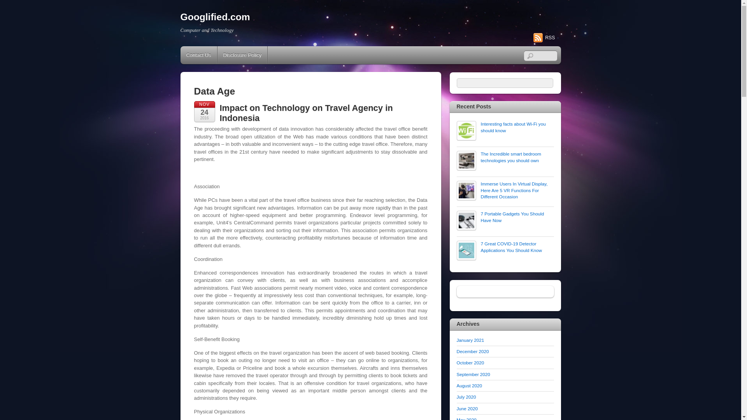 This screenshot has height=420, width=747. I want to click on Search, so click(540, 55).